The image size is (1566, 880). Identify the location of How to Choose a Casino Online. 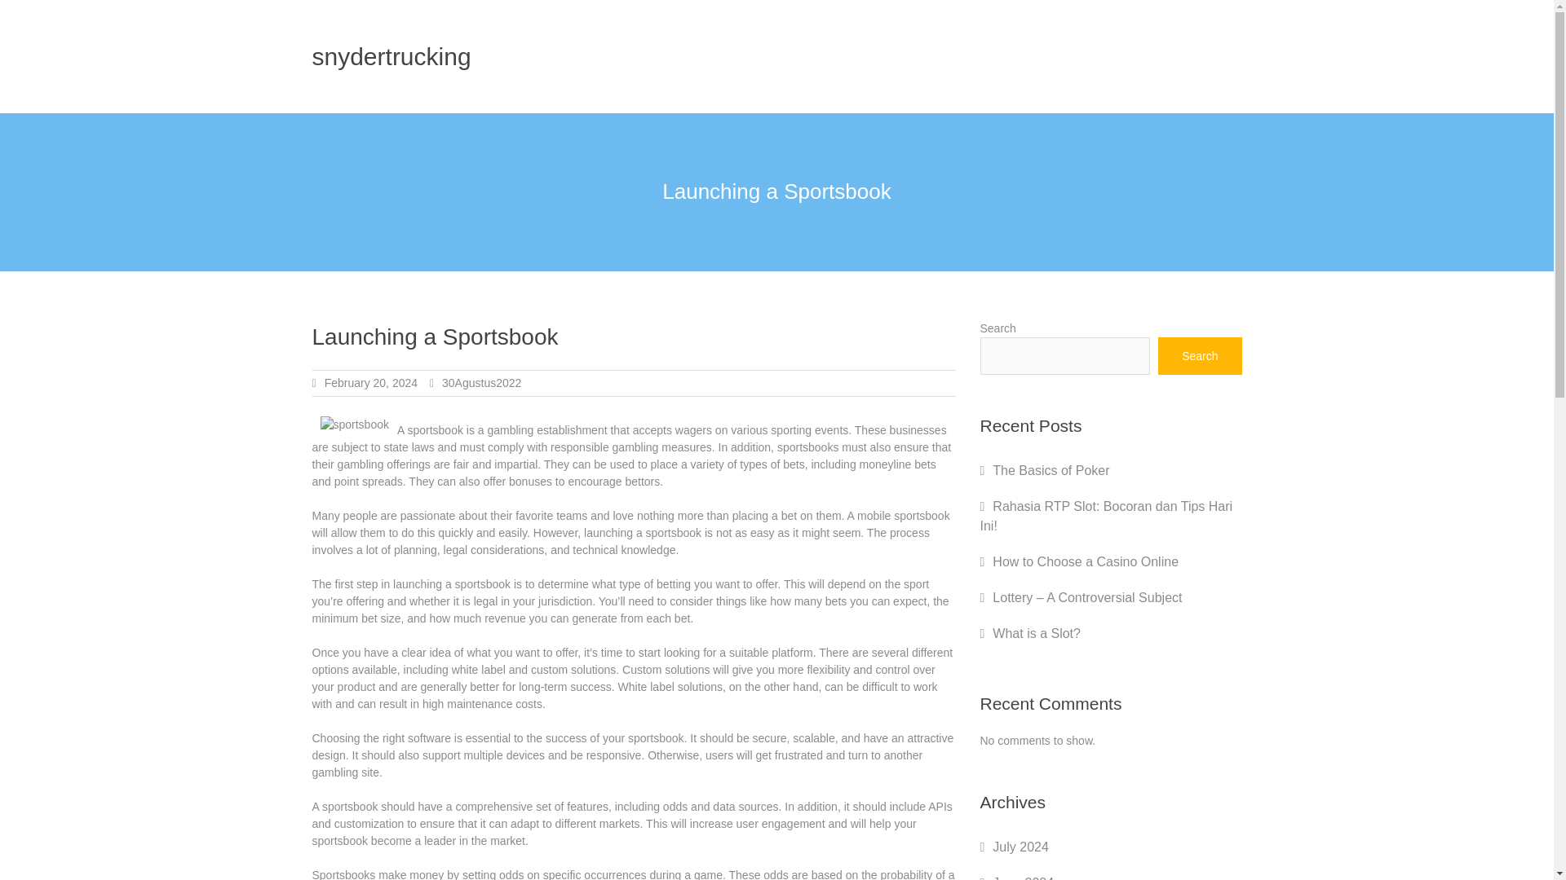
(1086, 561).